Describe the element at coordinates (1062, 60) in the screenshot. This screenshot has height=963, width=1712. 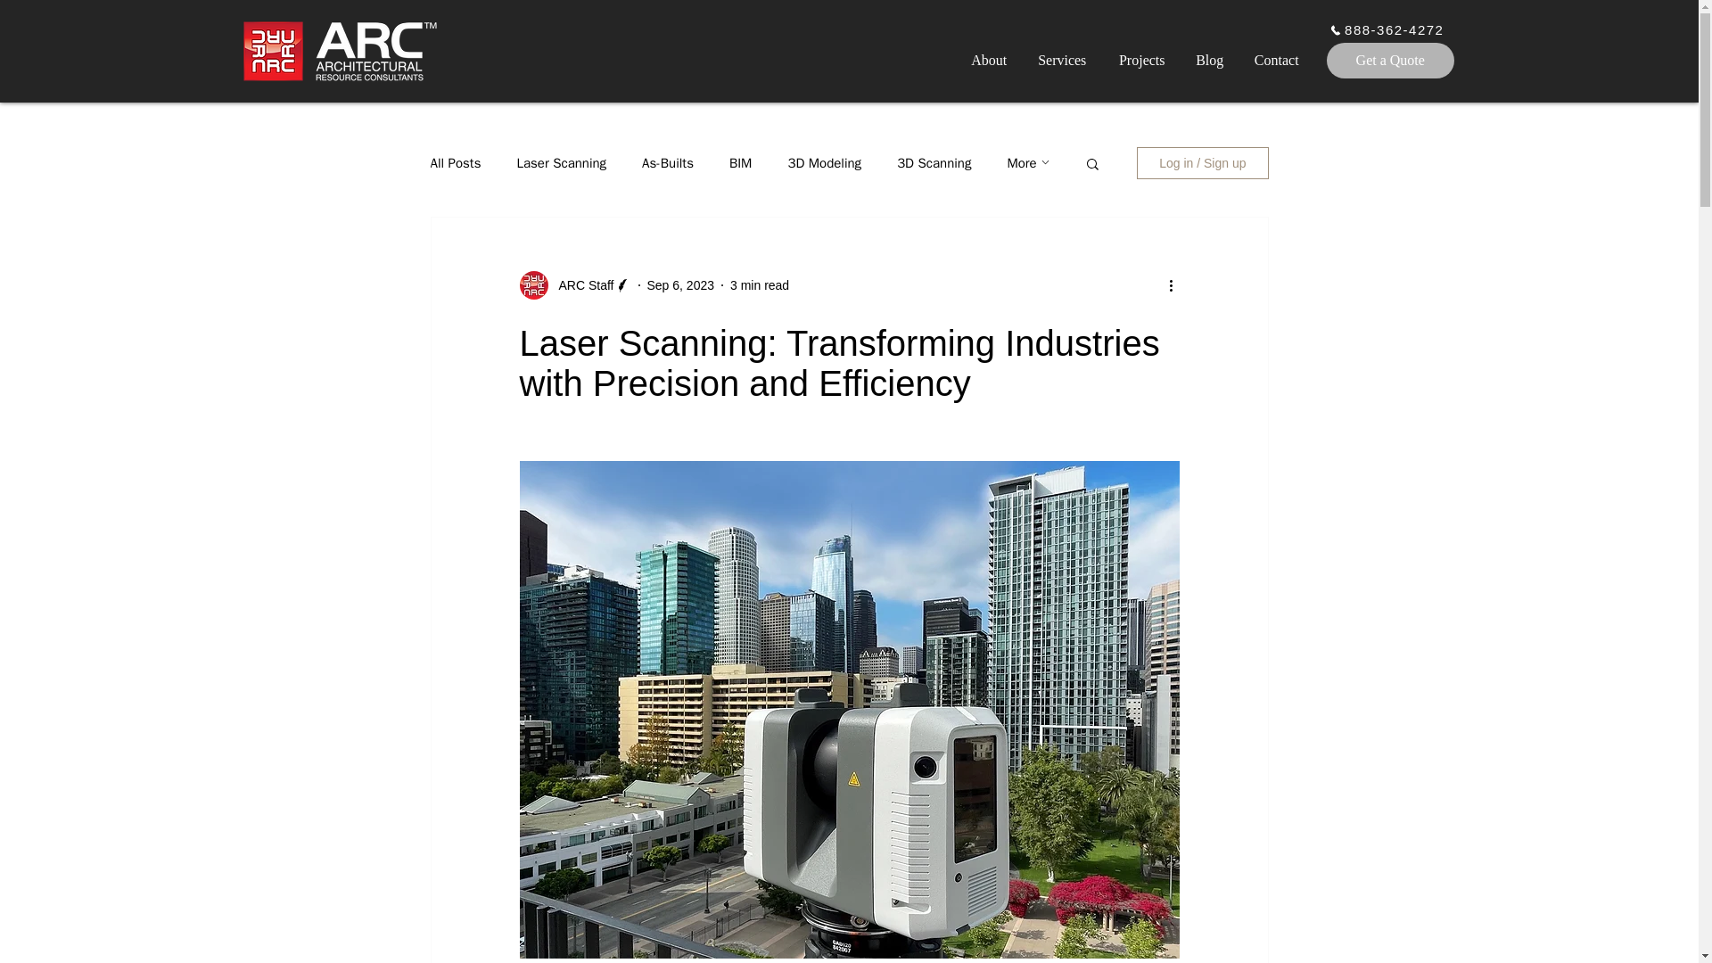
I see `Services` at that location.